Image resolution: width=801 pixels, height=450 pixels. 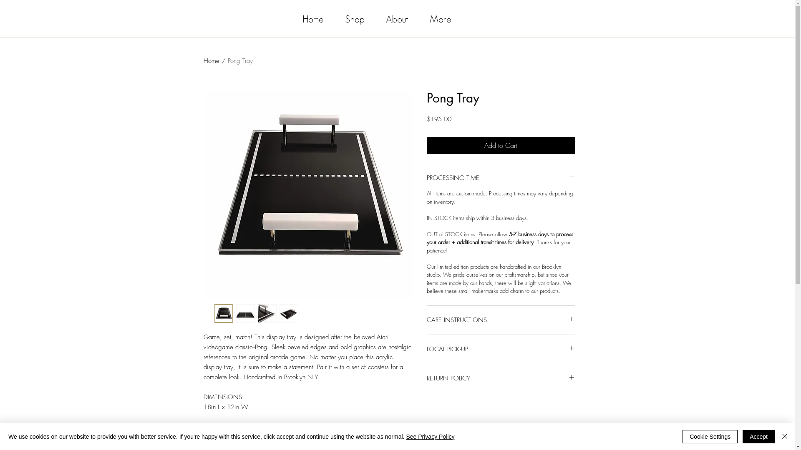 I want to click on RETURN POLICY, so click(x=501, y=378).